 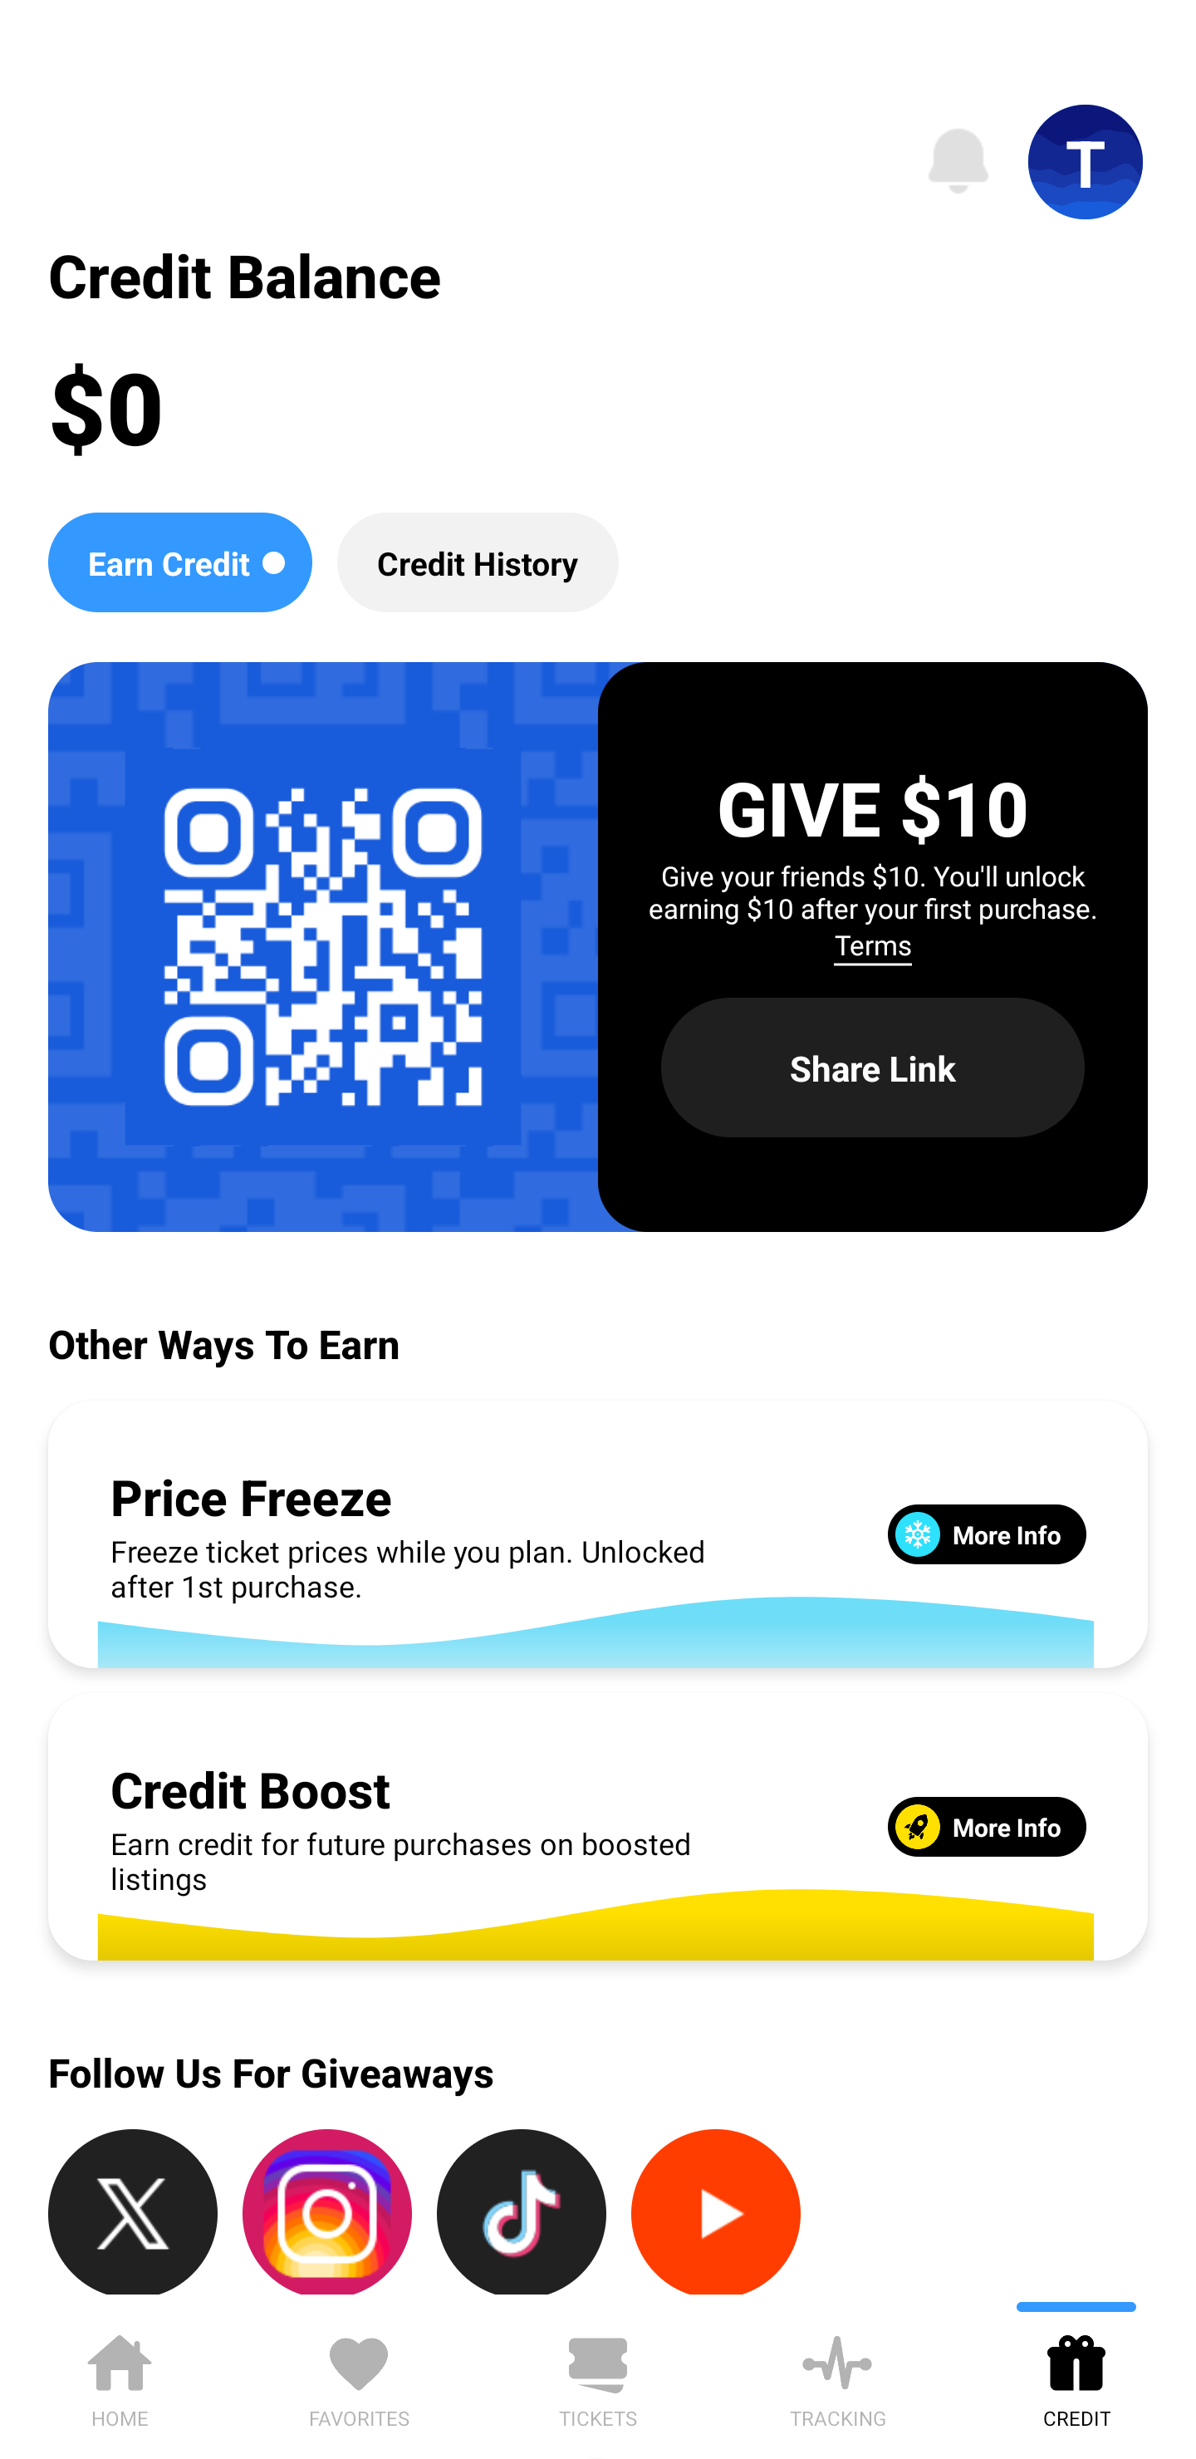 I want to click on More Info, so click(x=987, y=1826).